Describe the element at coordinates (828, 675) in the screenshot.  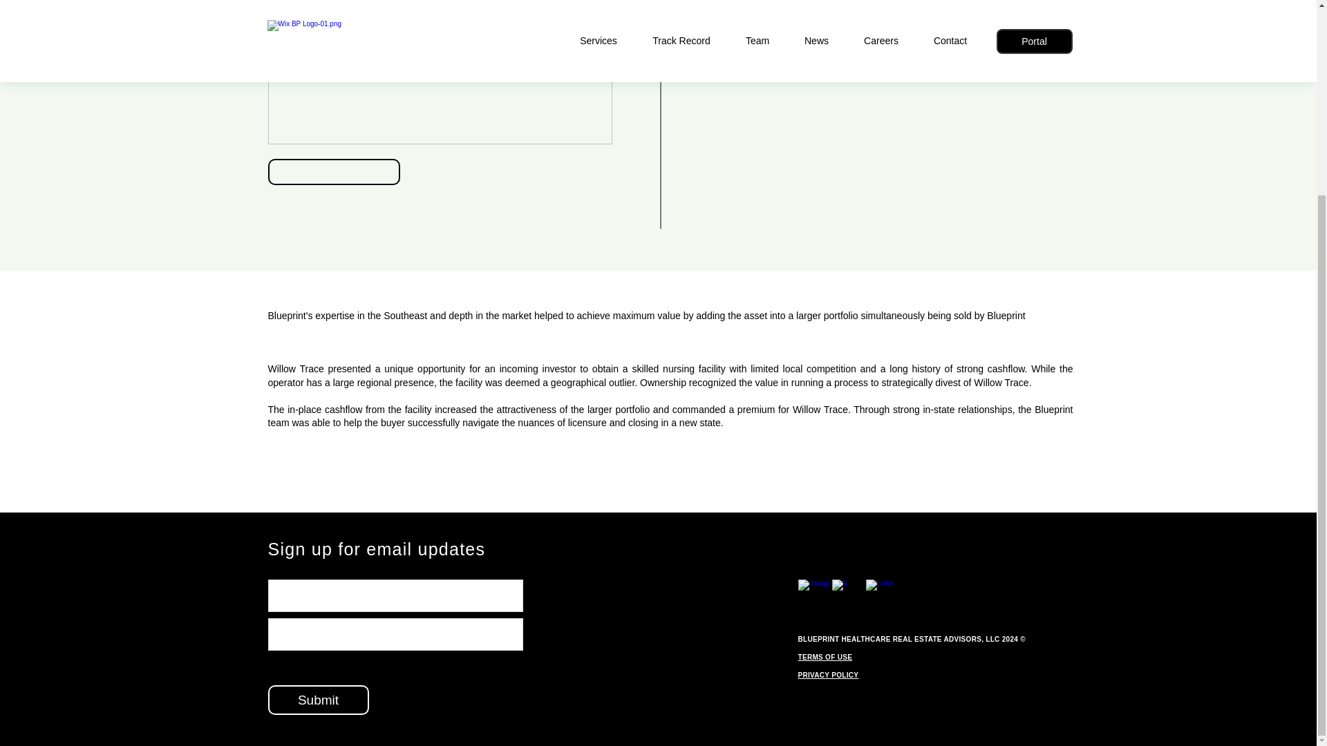
I see `PRIVACY POLICY` at that location.